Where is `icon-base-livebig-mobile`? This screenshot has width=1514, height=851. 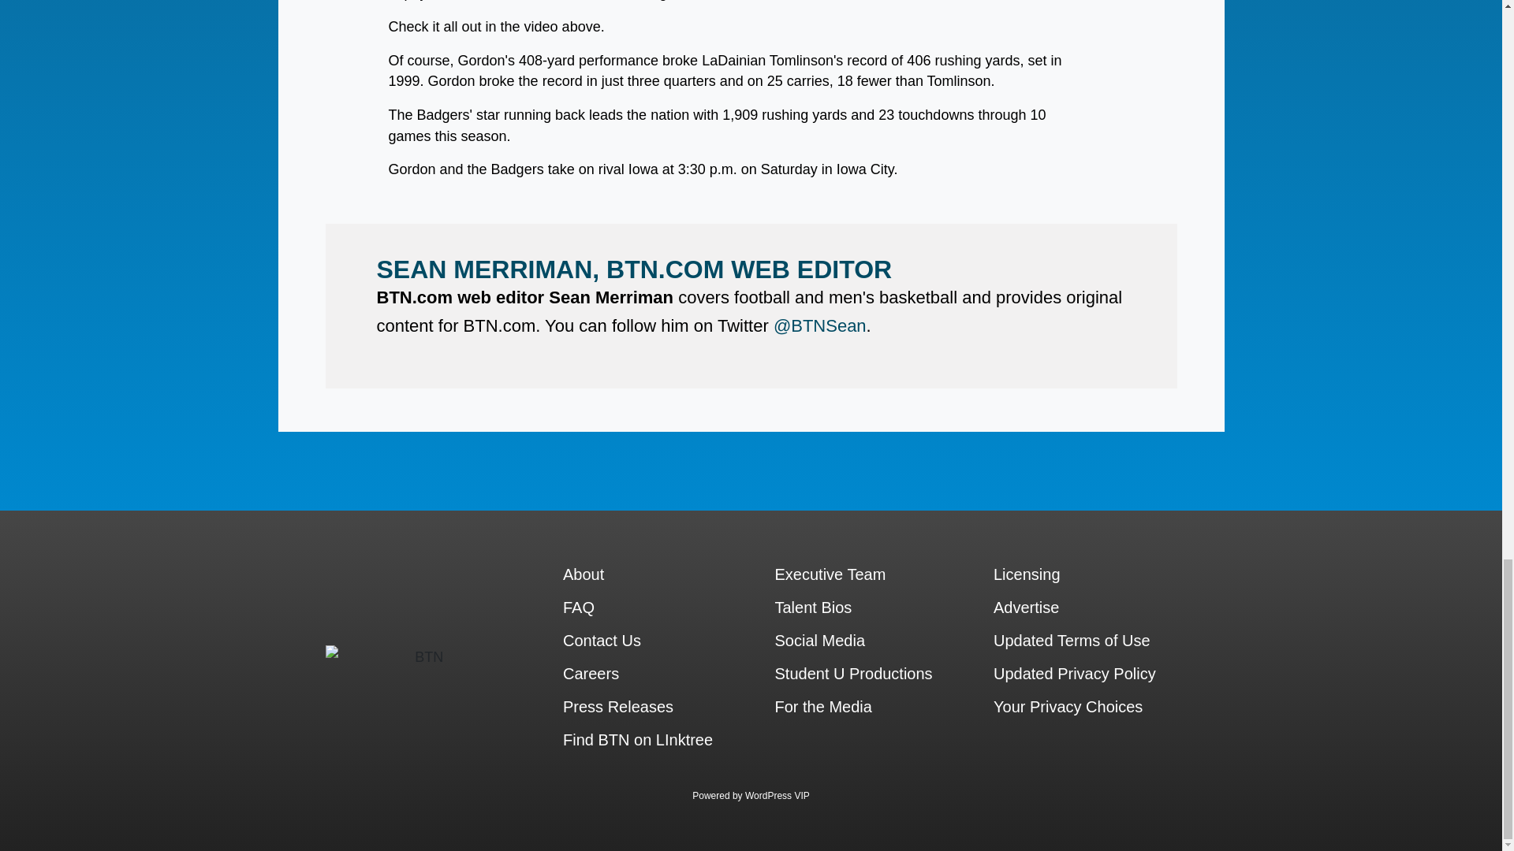 icon-base-livebig-mobile is located at coordinates (47, 222).